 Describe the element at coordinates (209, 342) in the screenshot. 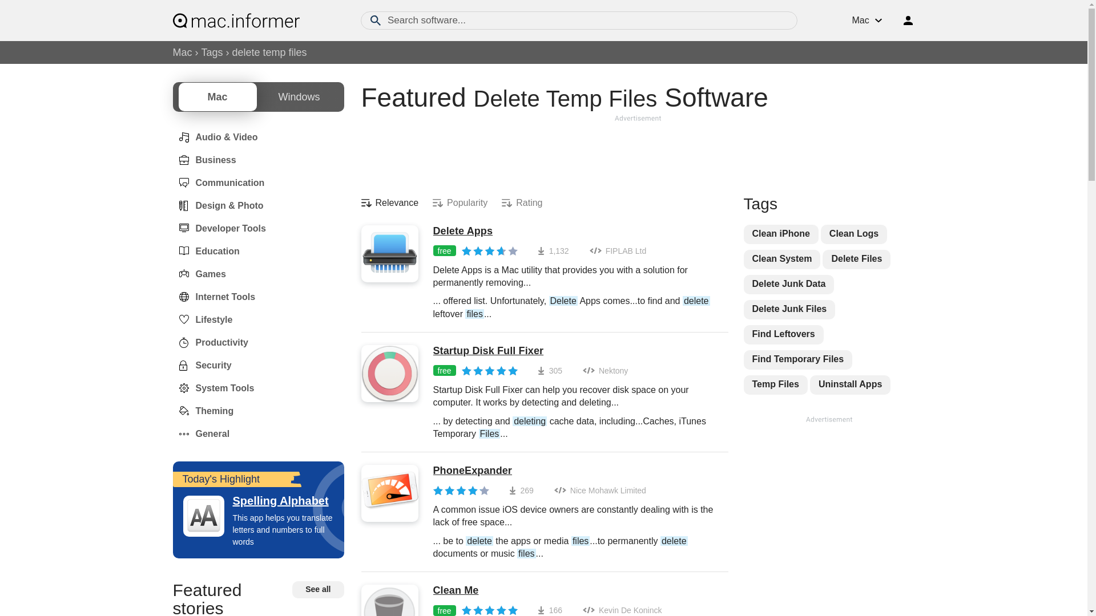

I see `Productivity` at that location.